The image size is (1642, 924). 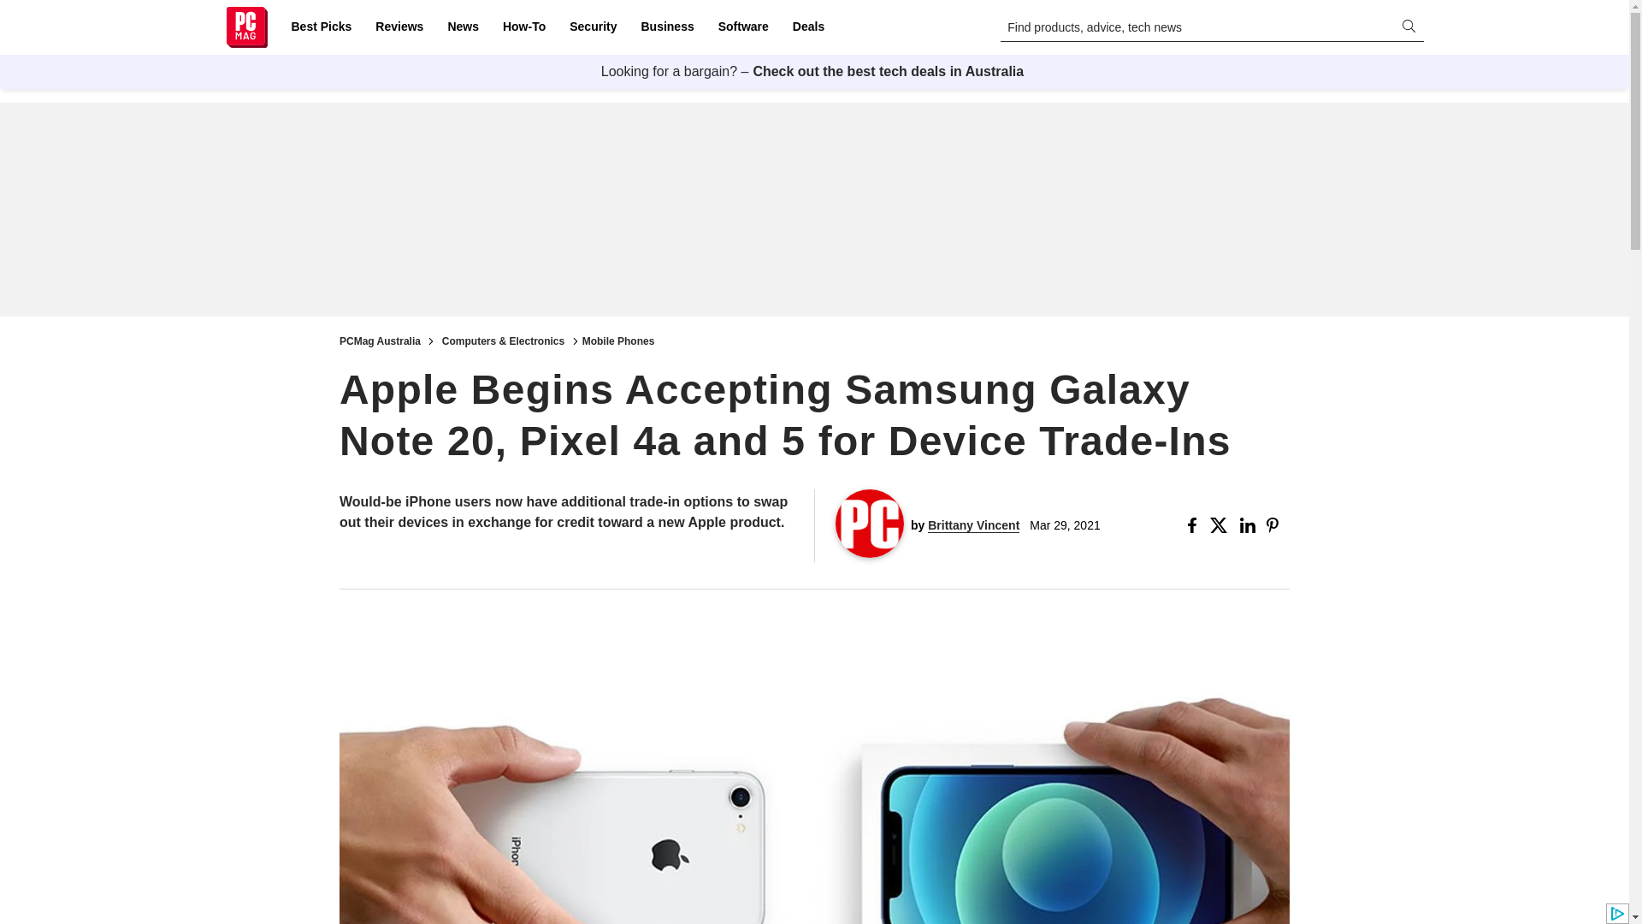 I want to click on Share this Story on Facebook, so click(x=1196, y=525).